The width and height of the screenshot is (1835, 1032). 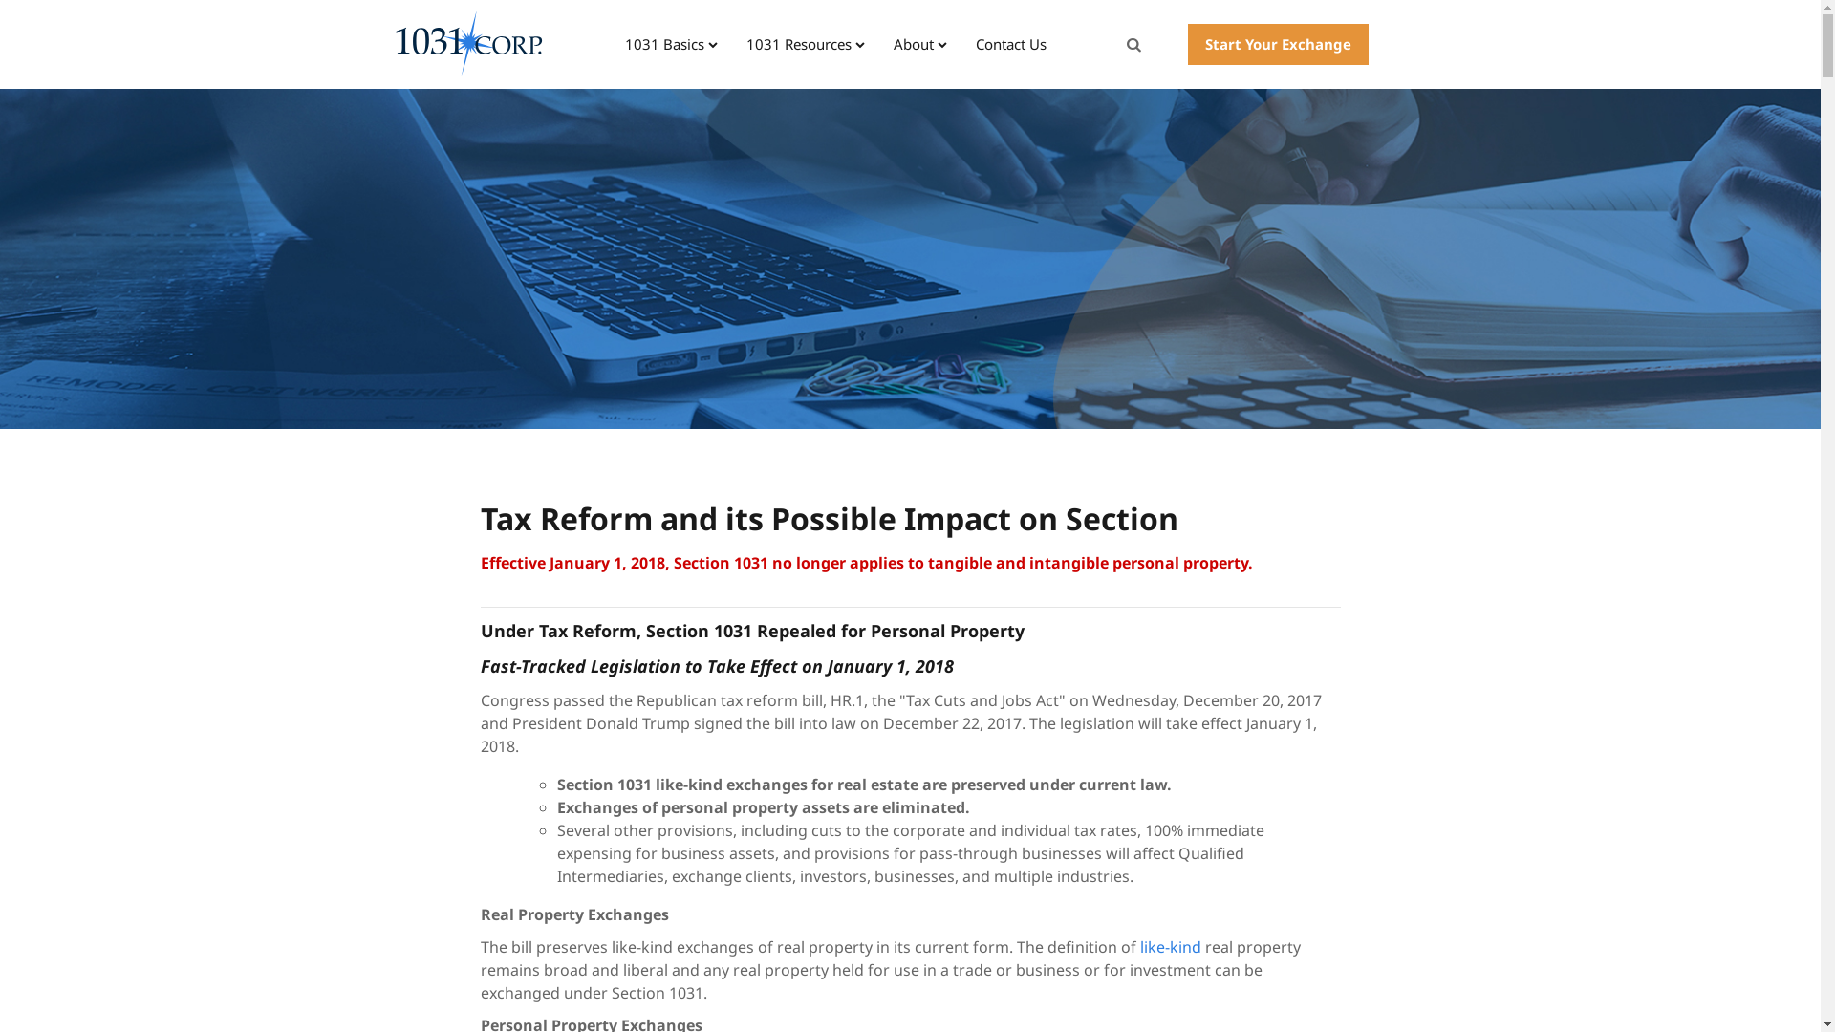 I want to click on like-kind, so click(x=1170, y=947).